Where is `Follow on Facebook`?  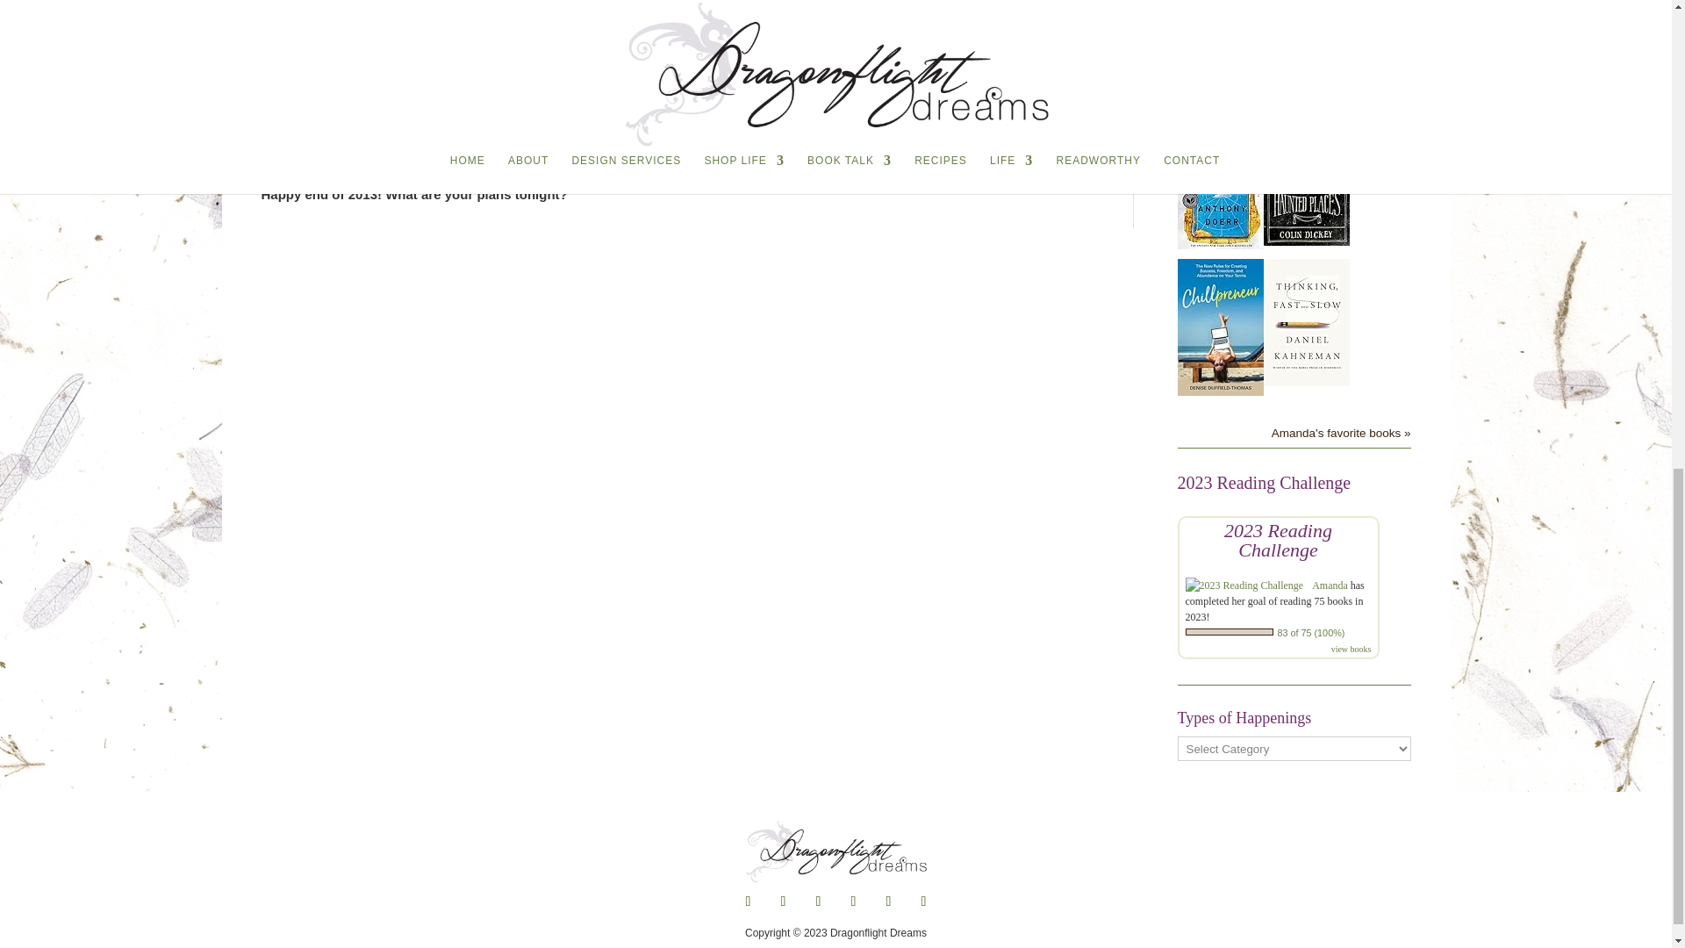
Follow on Facebook is located at coordinates (747, 901).